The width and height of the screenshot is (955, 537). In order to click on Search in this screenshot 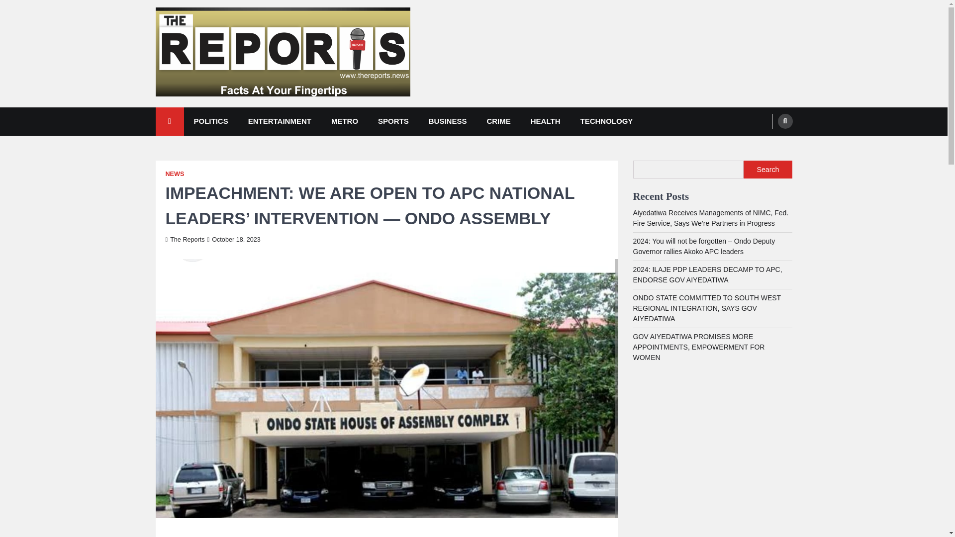, I will do `click(766, 144)`.